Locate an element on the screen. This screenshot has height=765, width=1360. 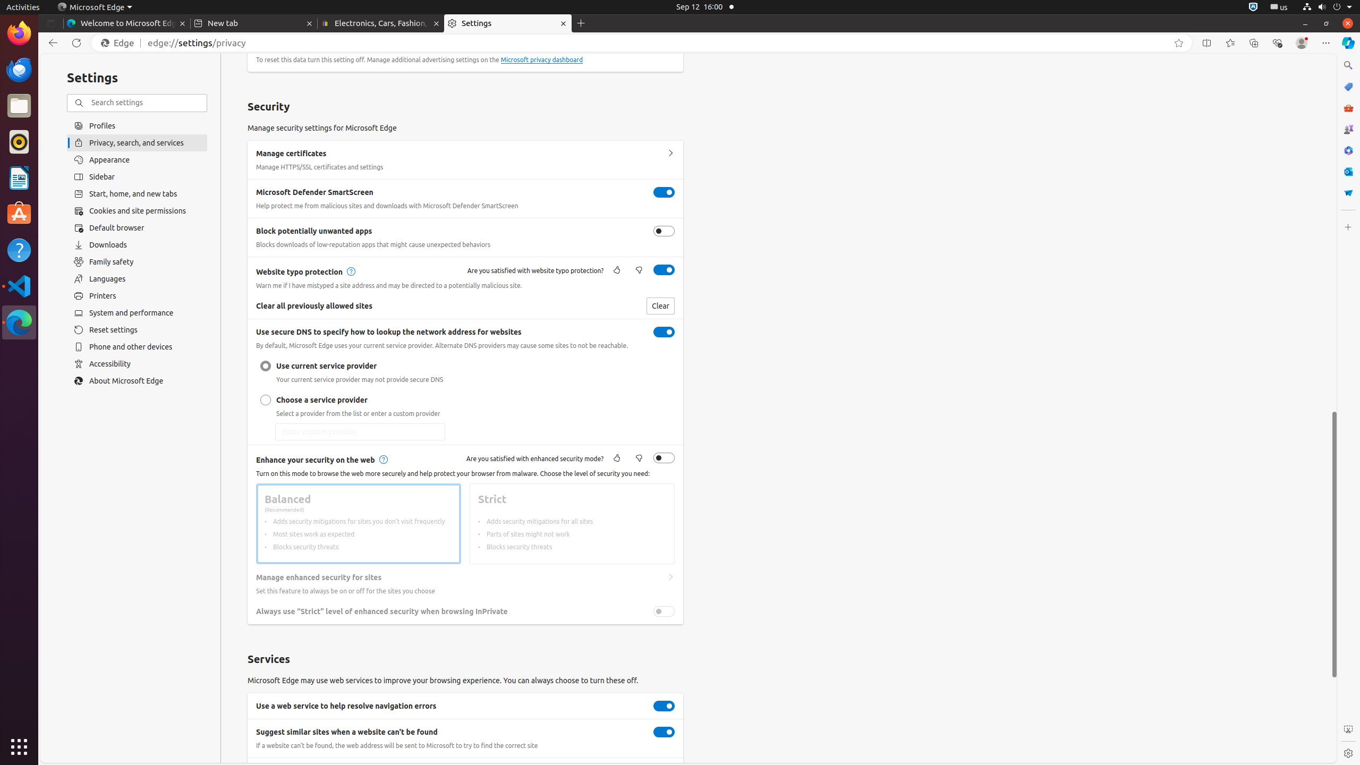
Settings is located at coordinates (1348, 753).